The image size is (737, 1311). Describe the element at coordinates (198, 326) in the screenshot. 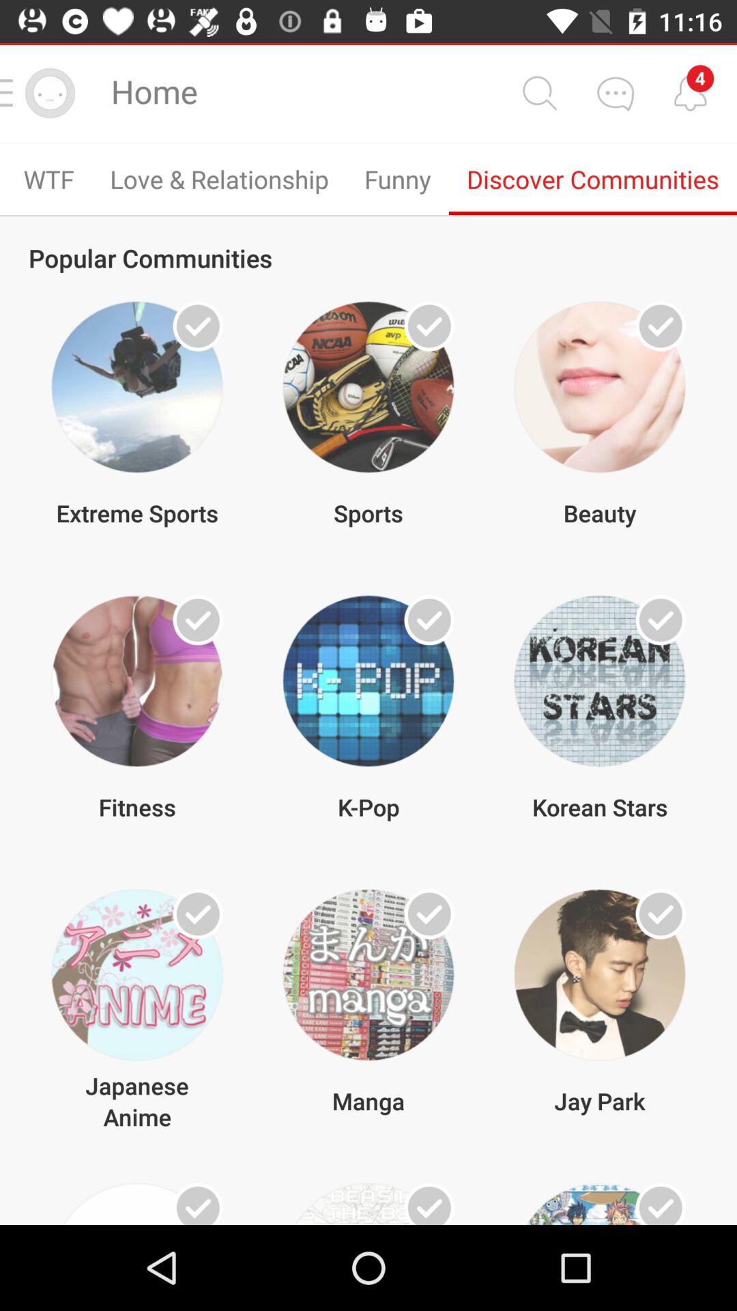

I see `join this community` at that location.